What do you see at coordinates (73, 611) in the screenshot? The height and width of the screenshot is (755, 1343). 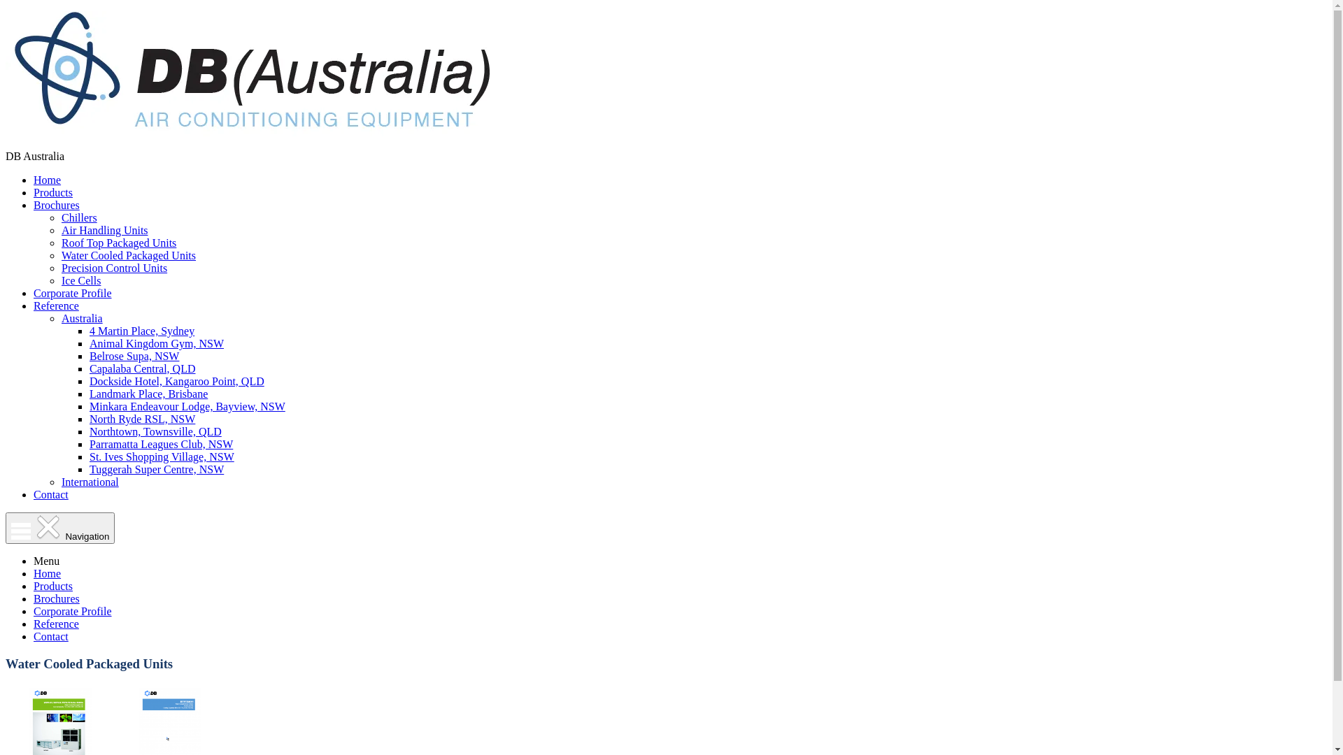 I see `Corporate Profile` at bounding box center [73, 611].